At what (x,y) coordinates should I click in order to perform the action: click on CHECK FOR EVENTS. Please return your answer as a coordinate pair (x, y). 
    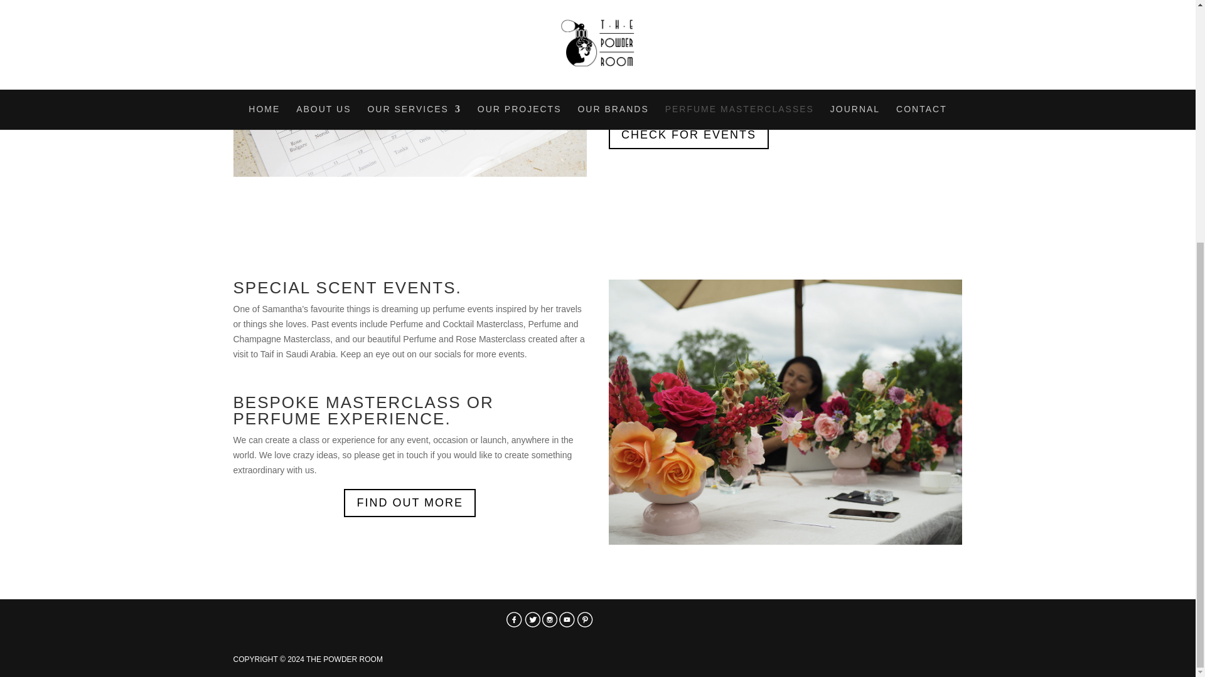
    Looking at the image, I should click on (688, 135).